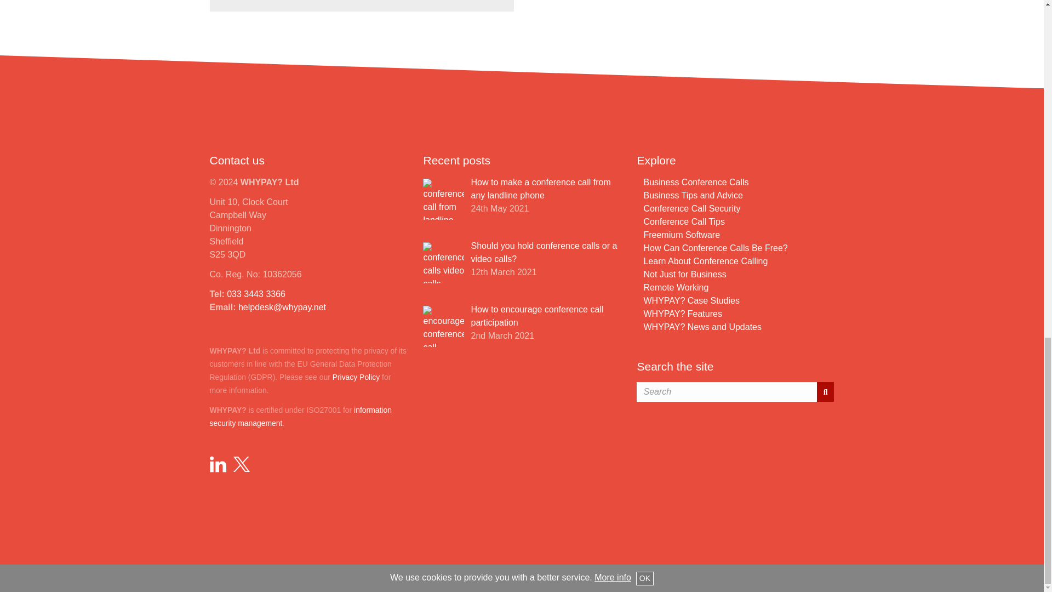 This screenshot has height=592, width=1052. What do you see at coordinates (695, 182) in the screenshot?
I see `Business Conference Calls` at bounding box center [695, 182].